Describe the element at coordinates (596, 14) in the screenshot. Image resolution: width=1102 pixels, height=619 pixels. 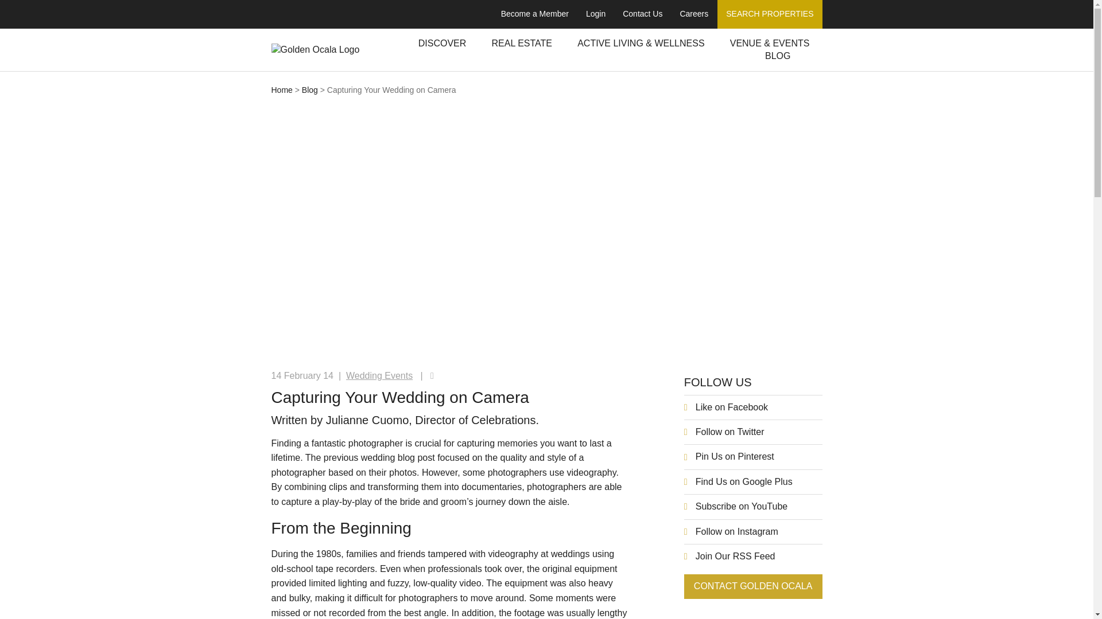
I see `Login` at that location.